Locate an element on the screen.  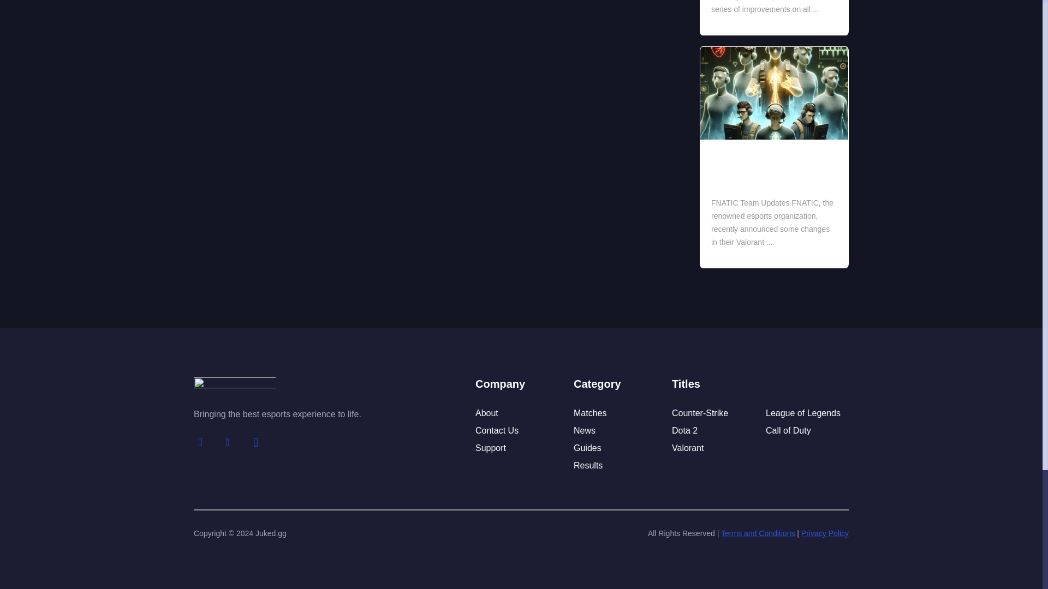
Follow on Facebook is located at coordinates (200, 442).